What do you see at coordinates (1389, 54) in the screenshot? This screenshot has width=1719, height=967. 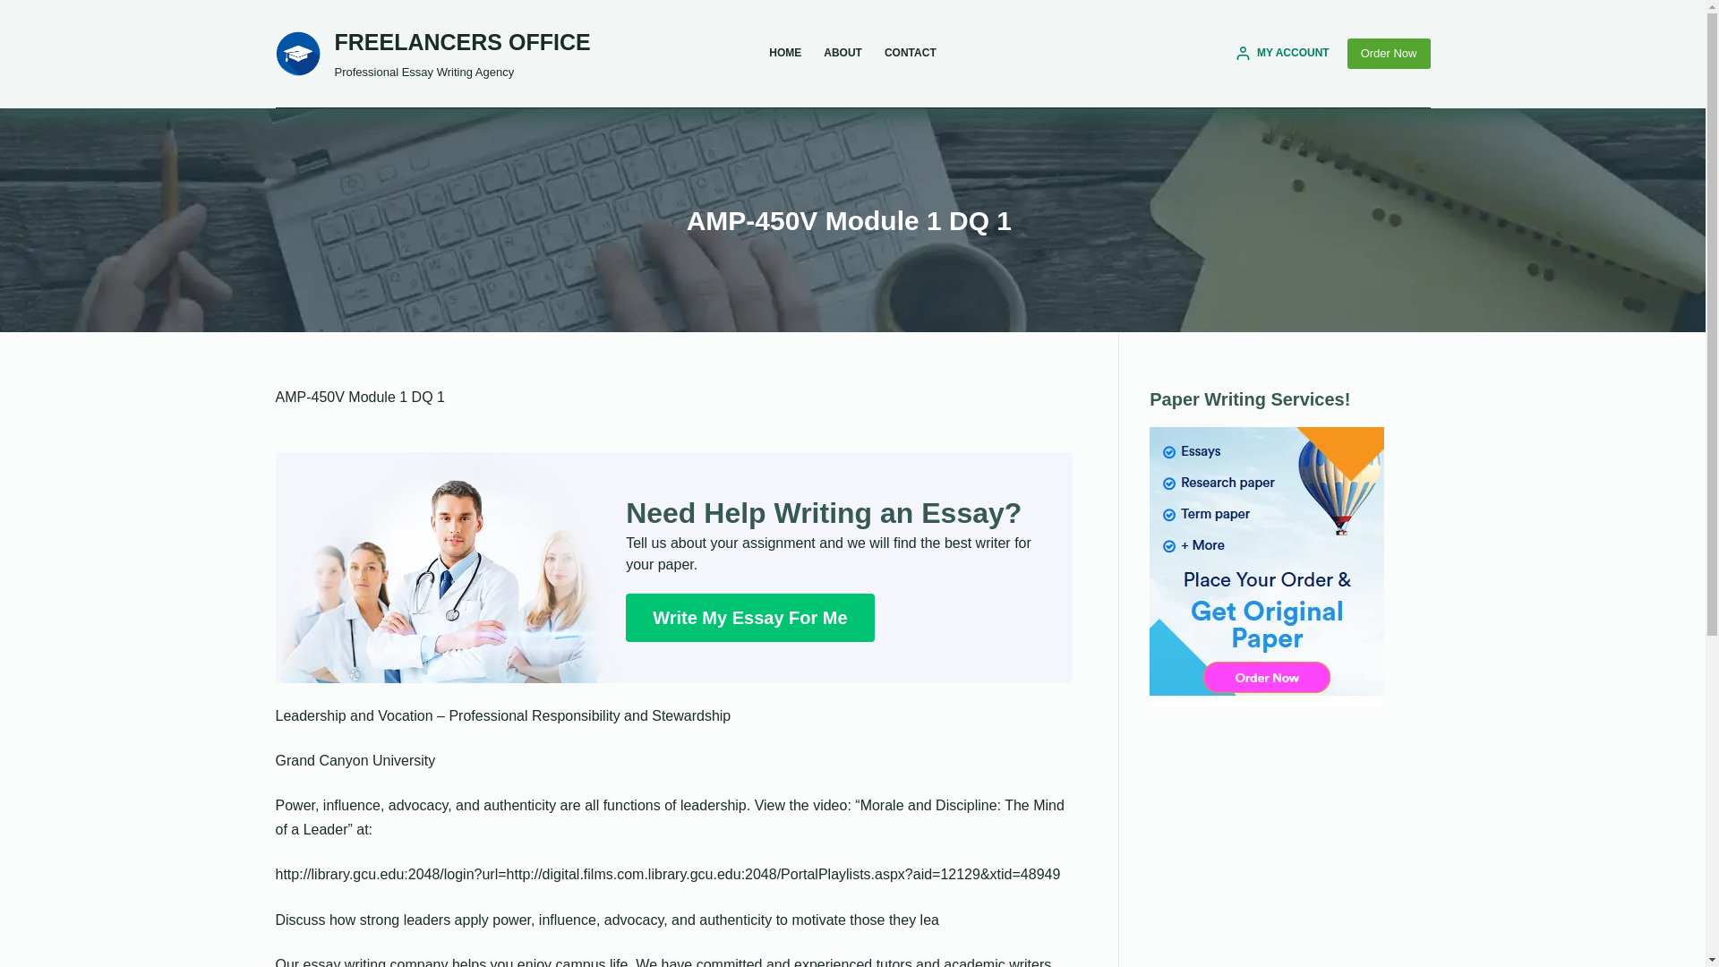 I see `Order Now` at bounding box center [1389, 54].